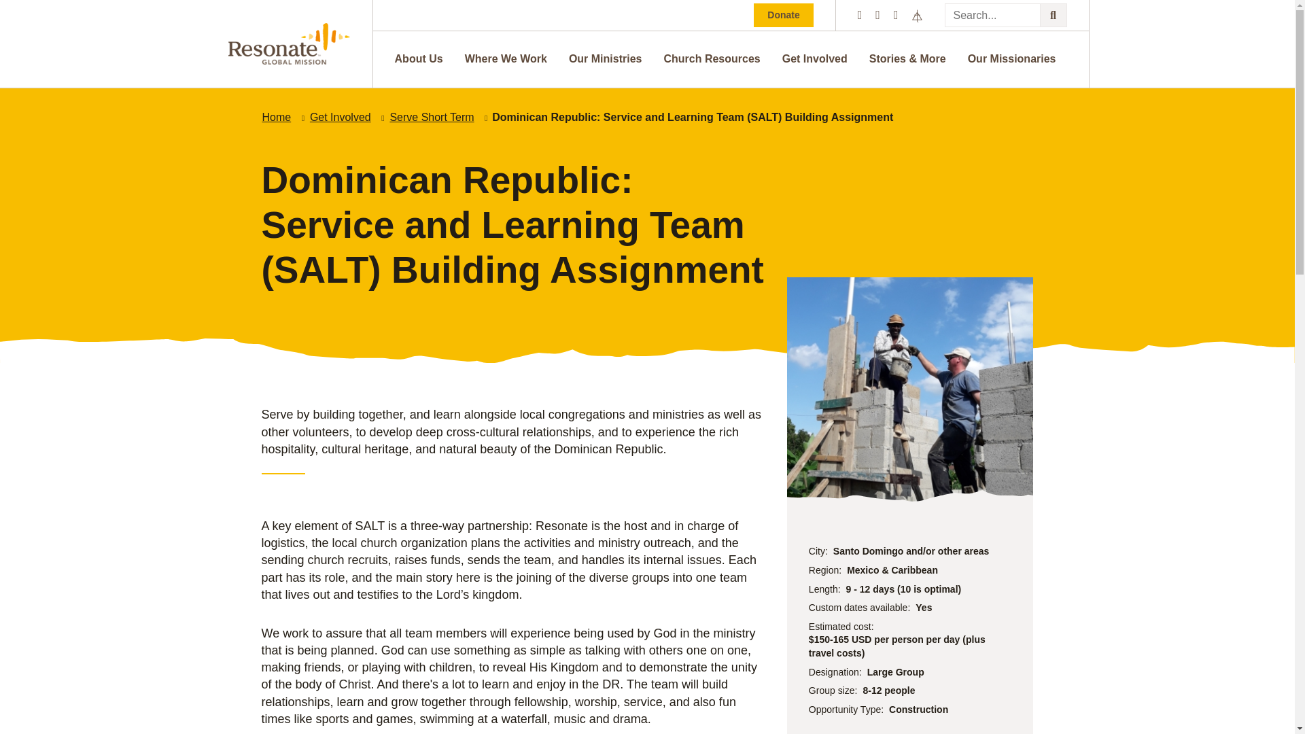 The image size is (1305, 734). I want to click on Church Resources, so click(711, 58).